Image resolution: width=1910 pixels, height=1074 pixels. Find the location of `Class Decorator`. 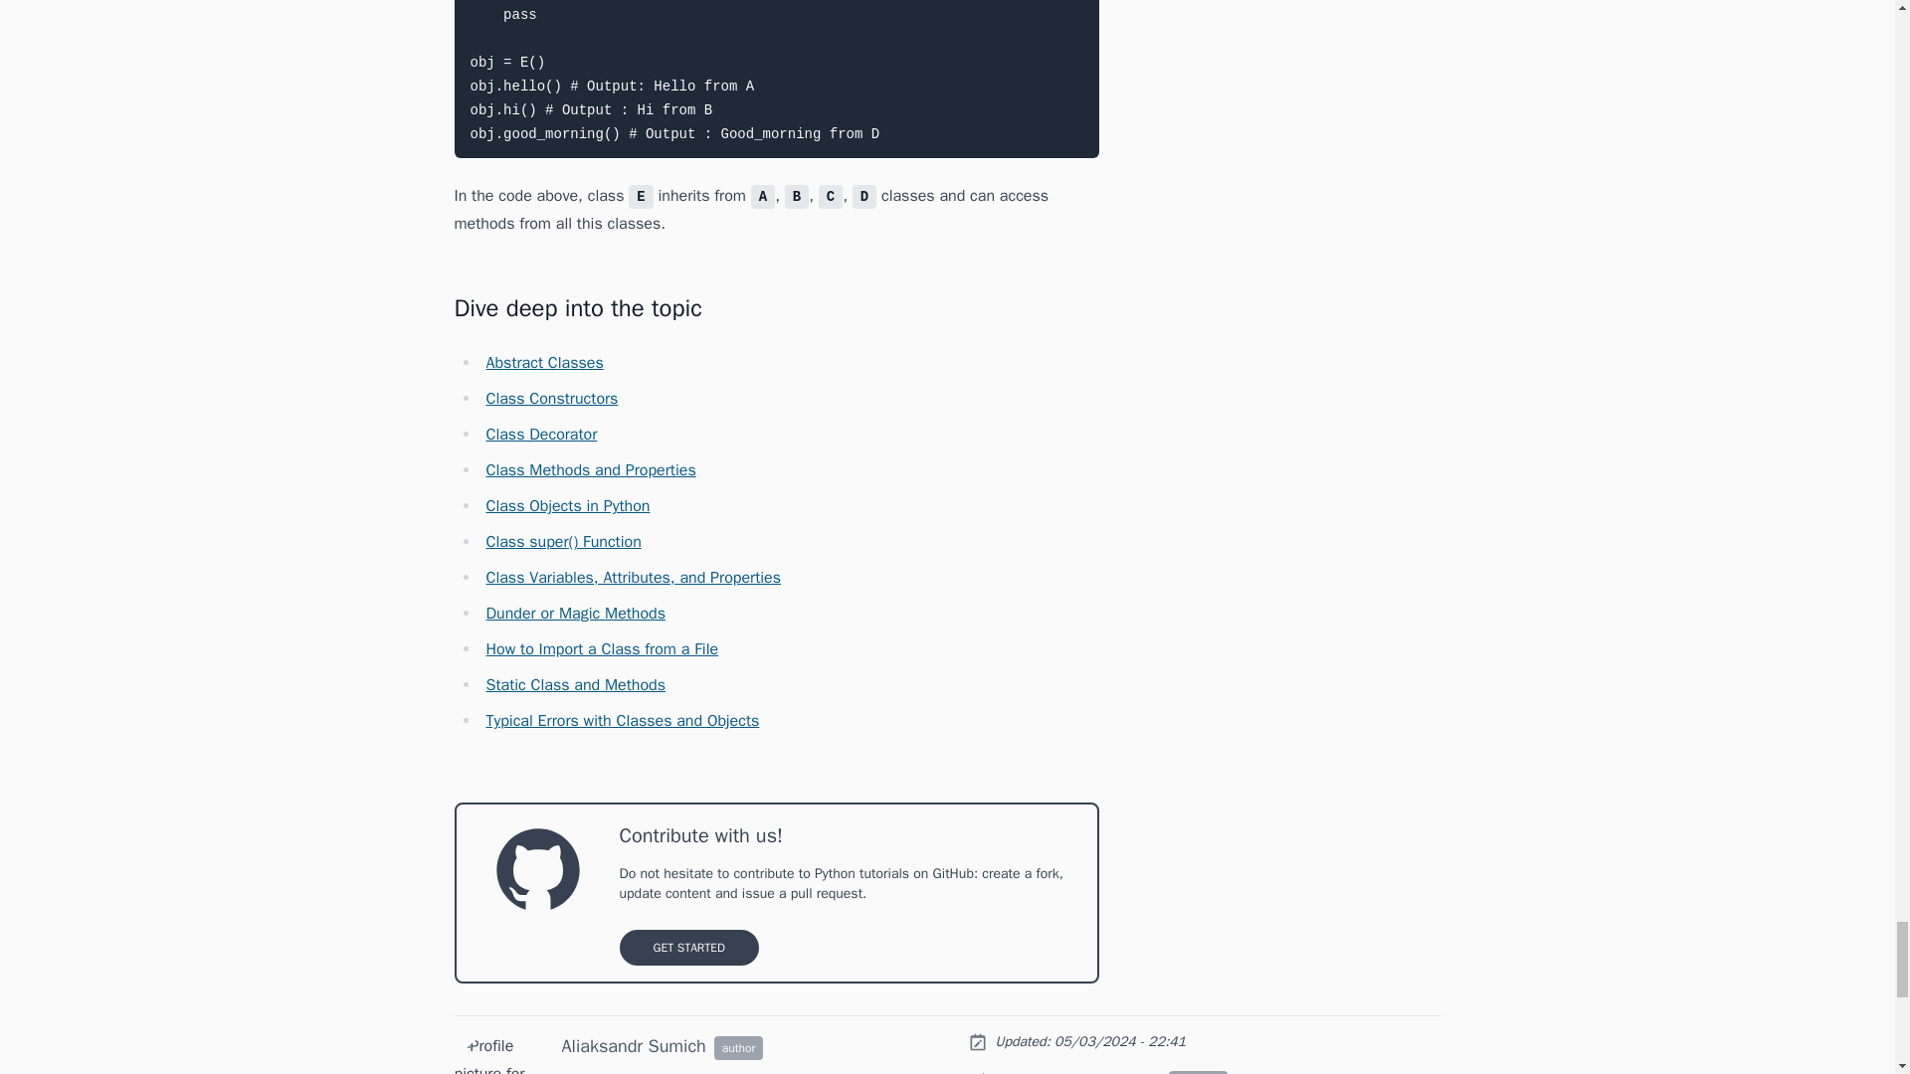

Class Decorator is located at coordinates (540, 434).